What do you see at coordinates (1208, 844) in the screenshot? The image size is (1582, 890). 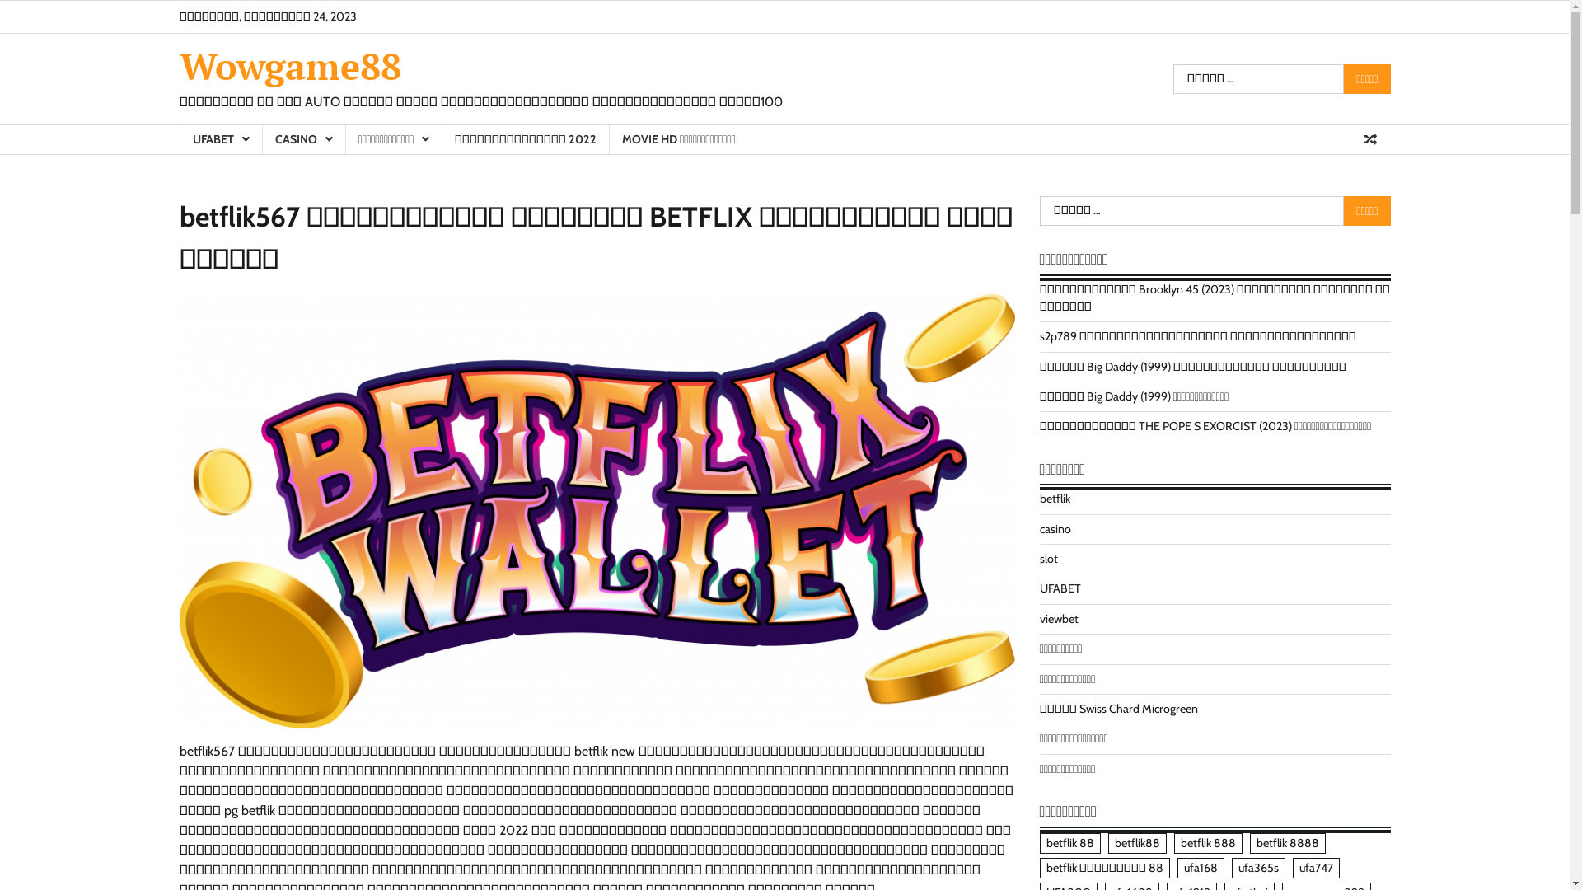 I see `betflik 888` at bounding box center [1208, 844].